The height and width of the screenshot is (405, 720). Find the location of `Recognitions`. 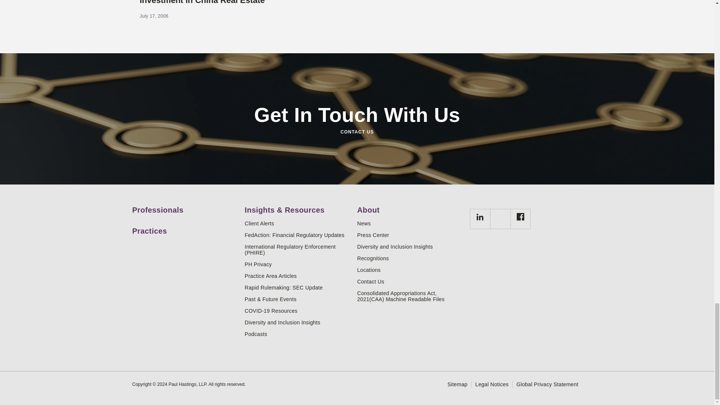

Recognitions is located at coordinates (410, 258).